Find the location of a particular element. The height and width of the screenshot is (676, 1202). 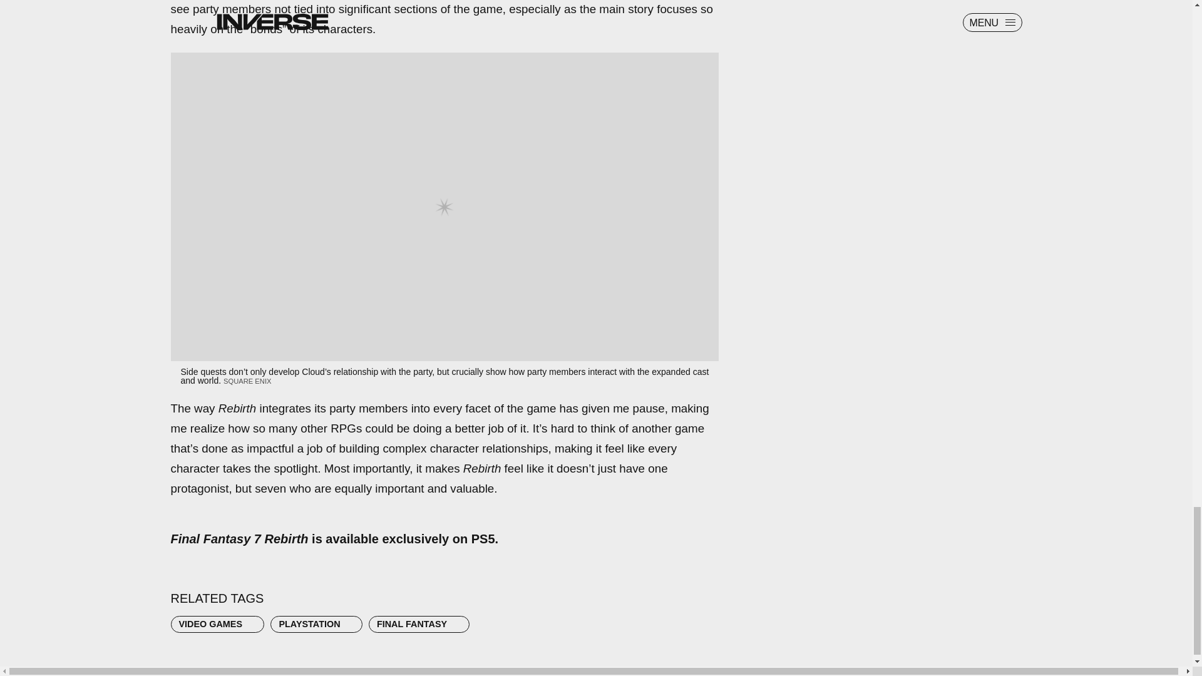

FINAL FANTASY is located at coordinates (419, 624).